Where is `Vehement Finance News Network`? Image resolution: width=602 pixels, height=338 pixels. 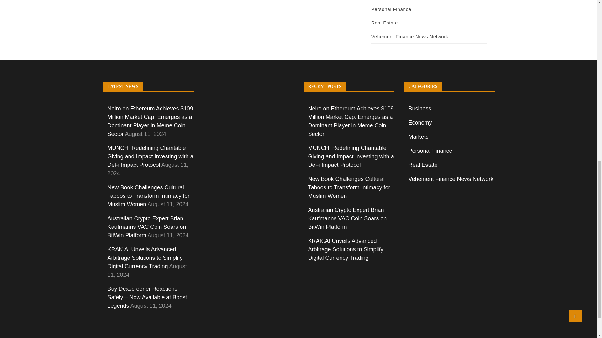
Vehement Finance News Network is located at coordinates (410, 36).